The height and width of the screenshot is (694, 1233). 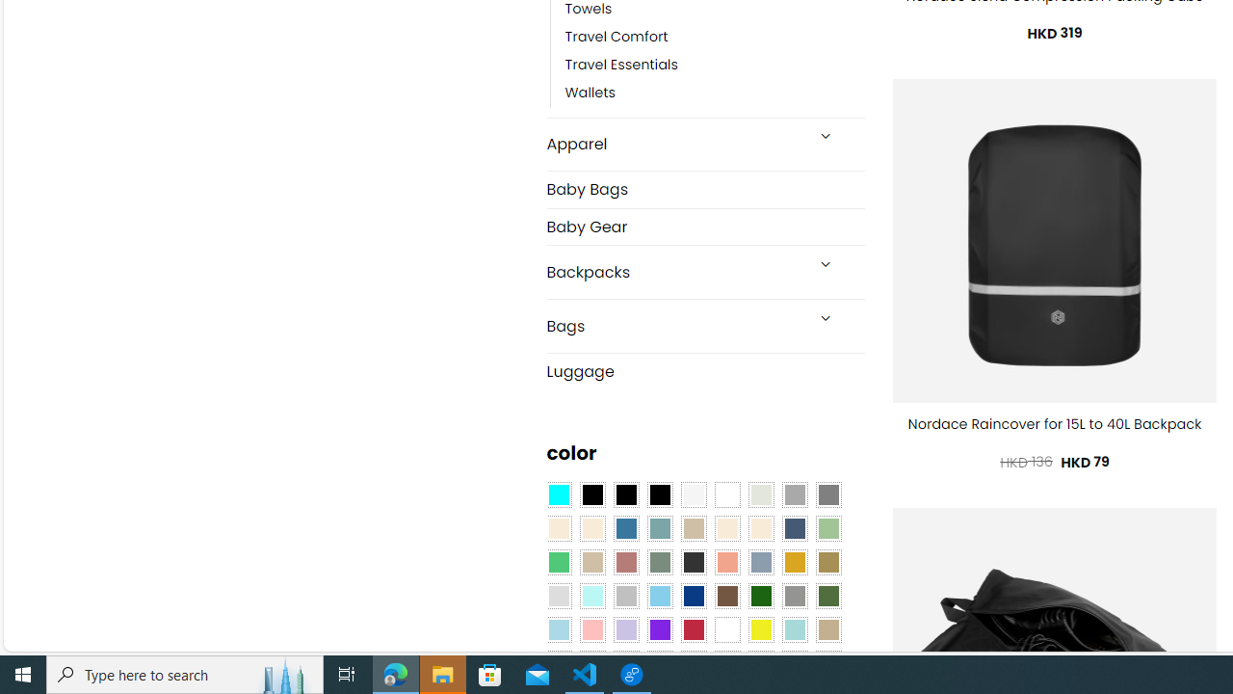 What do you see at coordinates (591, 562) in the screenshot?
I see `Light Taupe` at bounding box center [591, 562].